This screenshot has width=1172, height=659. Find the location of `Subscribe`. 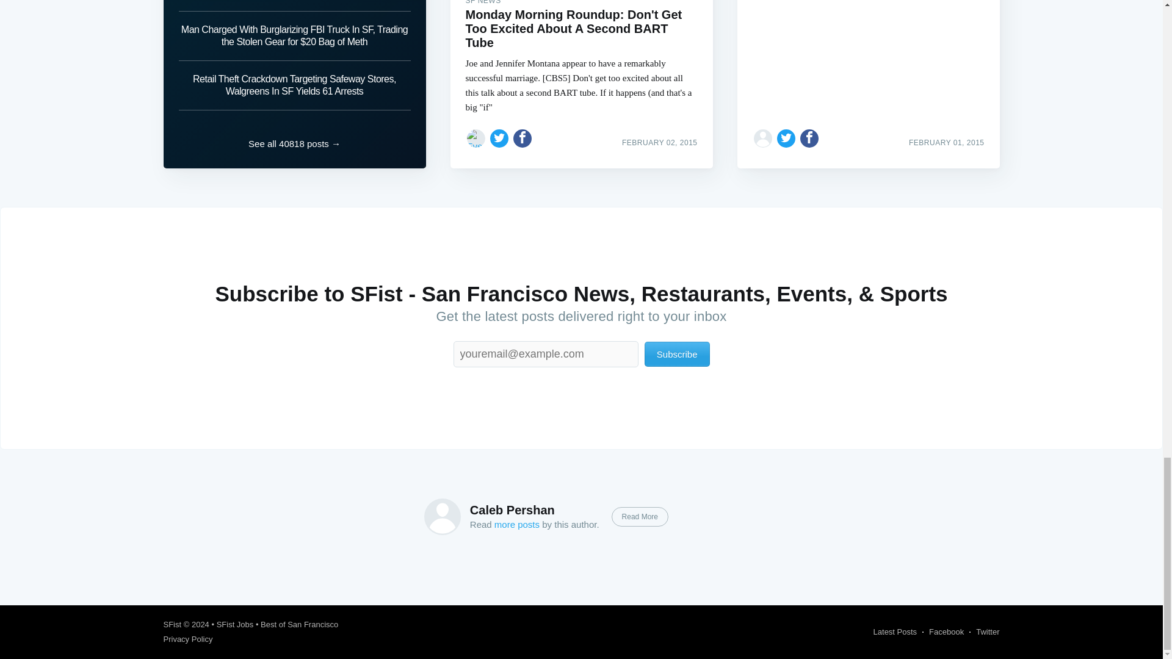

Subscribe is located at coordinates (678, 354).